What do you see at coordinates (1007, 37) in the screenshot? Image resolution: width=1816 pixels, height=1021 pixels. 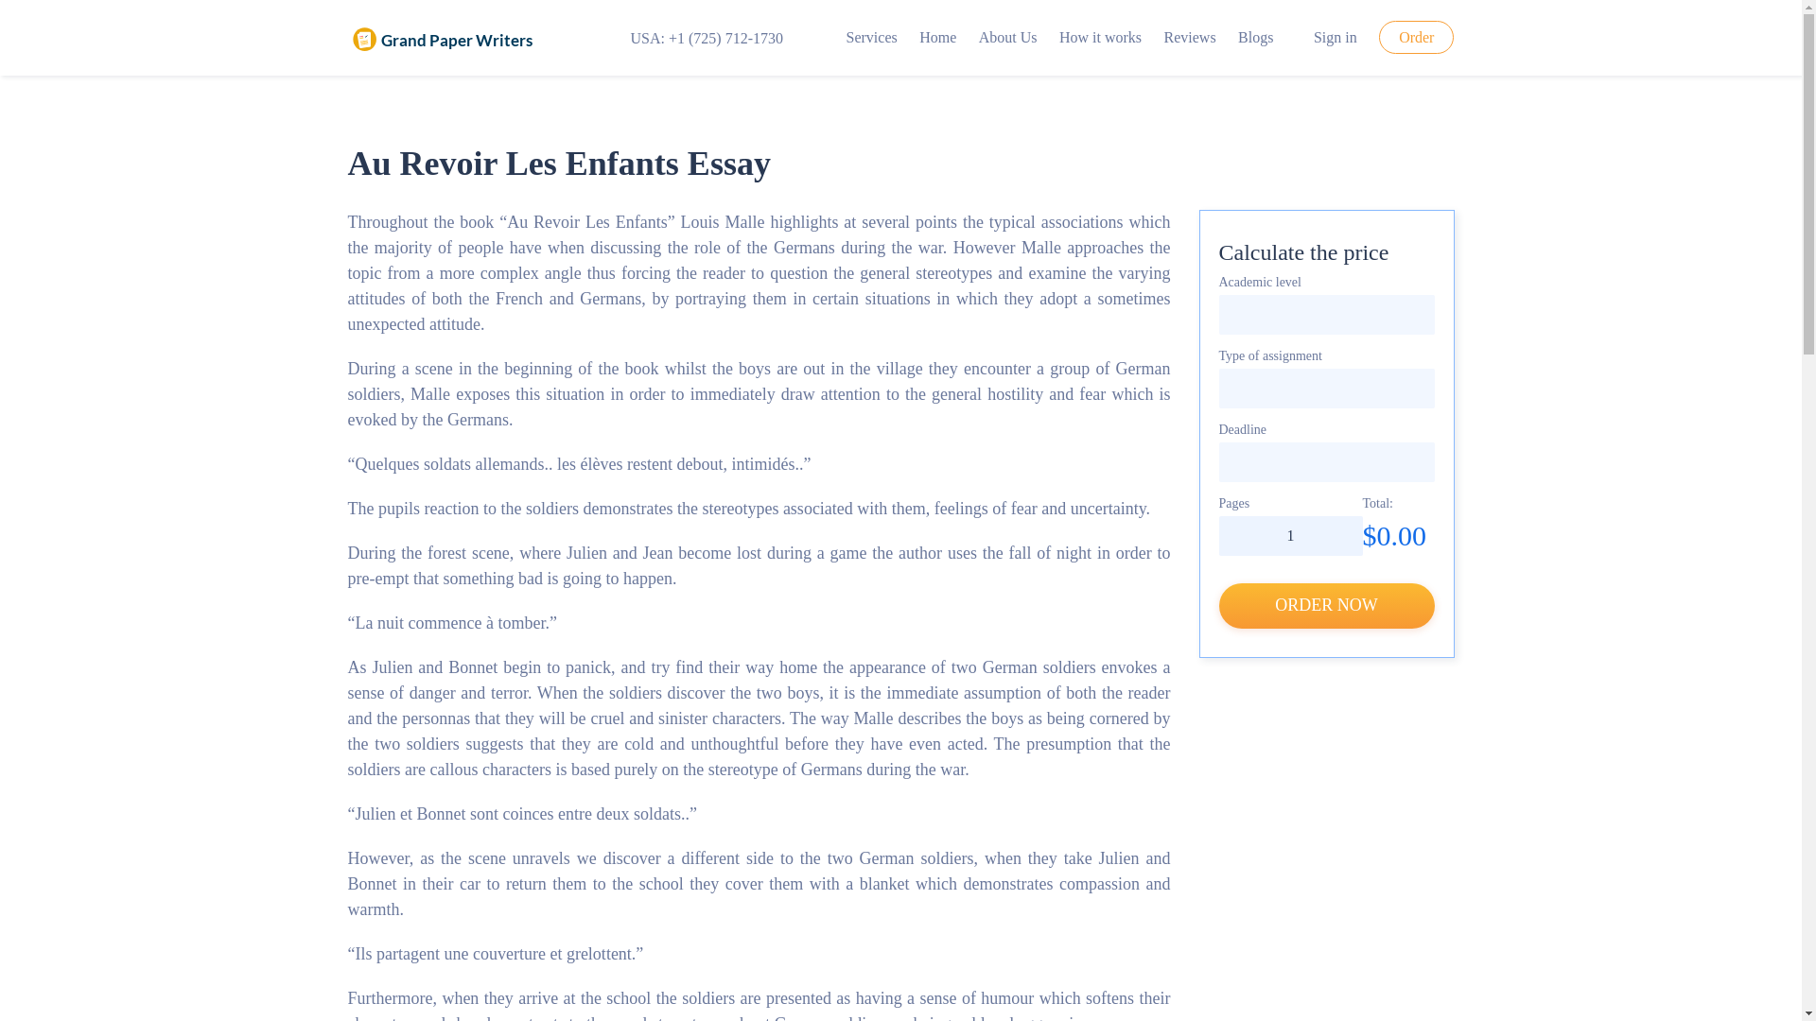 I see `About Us` at bounding box center [1007, 37].